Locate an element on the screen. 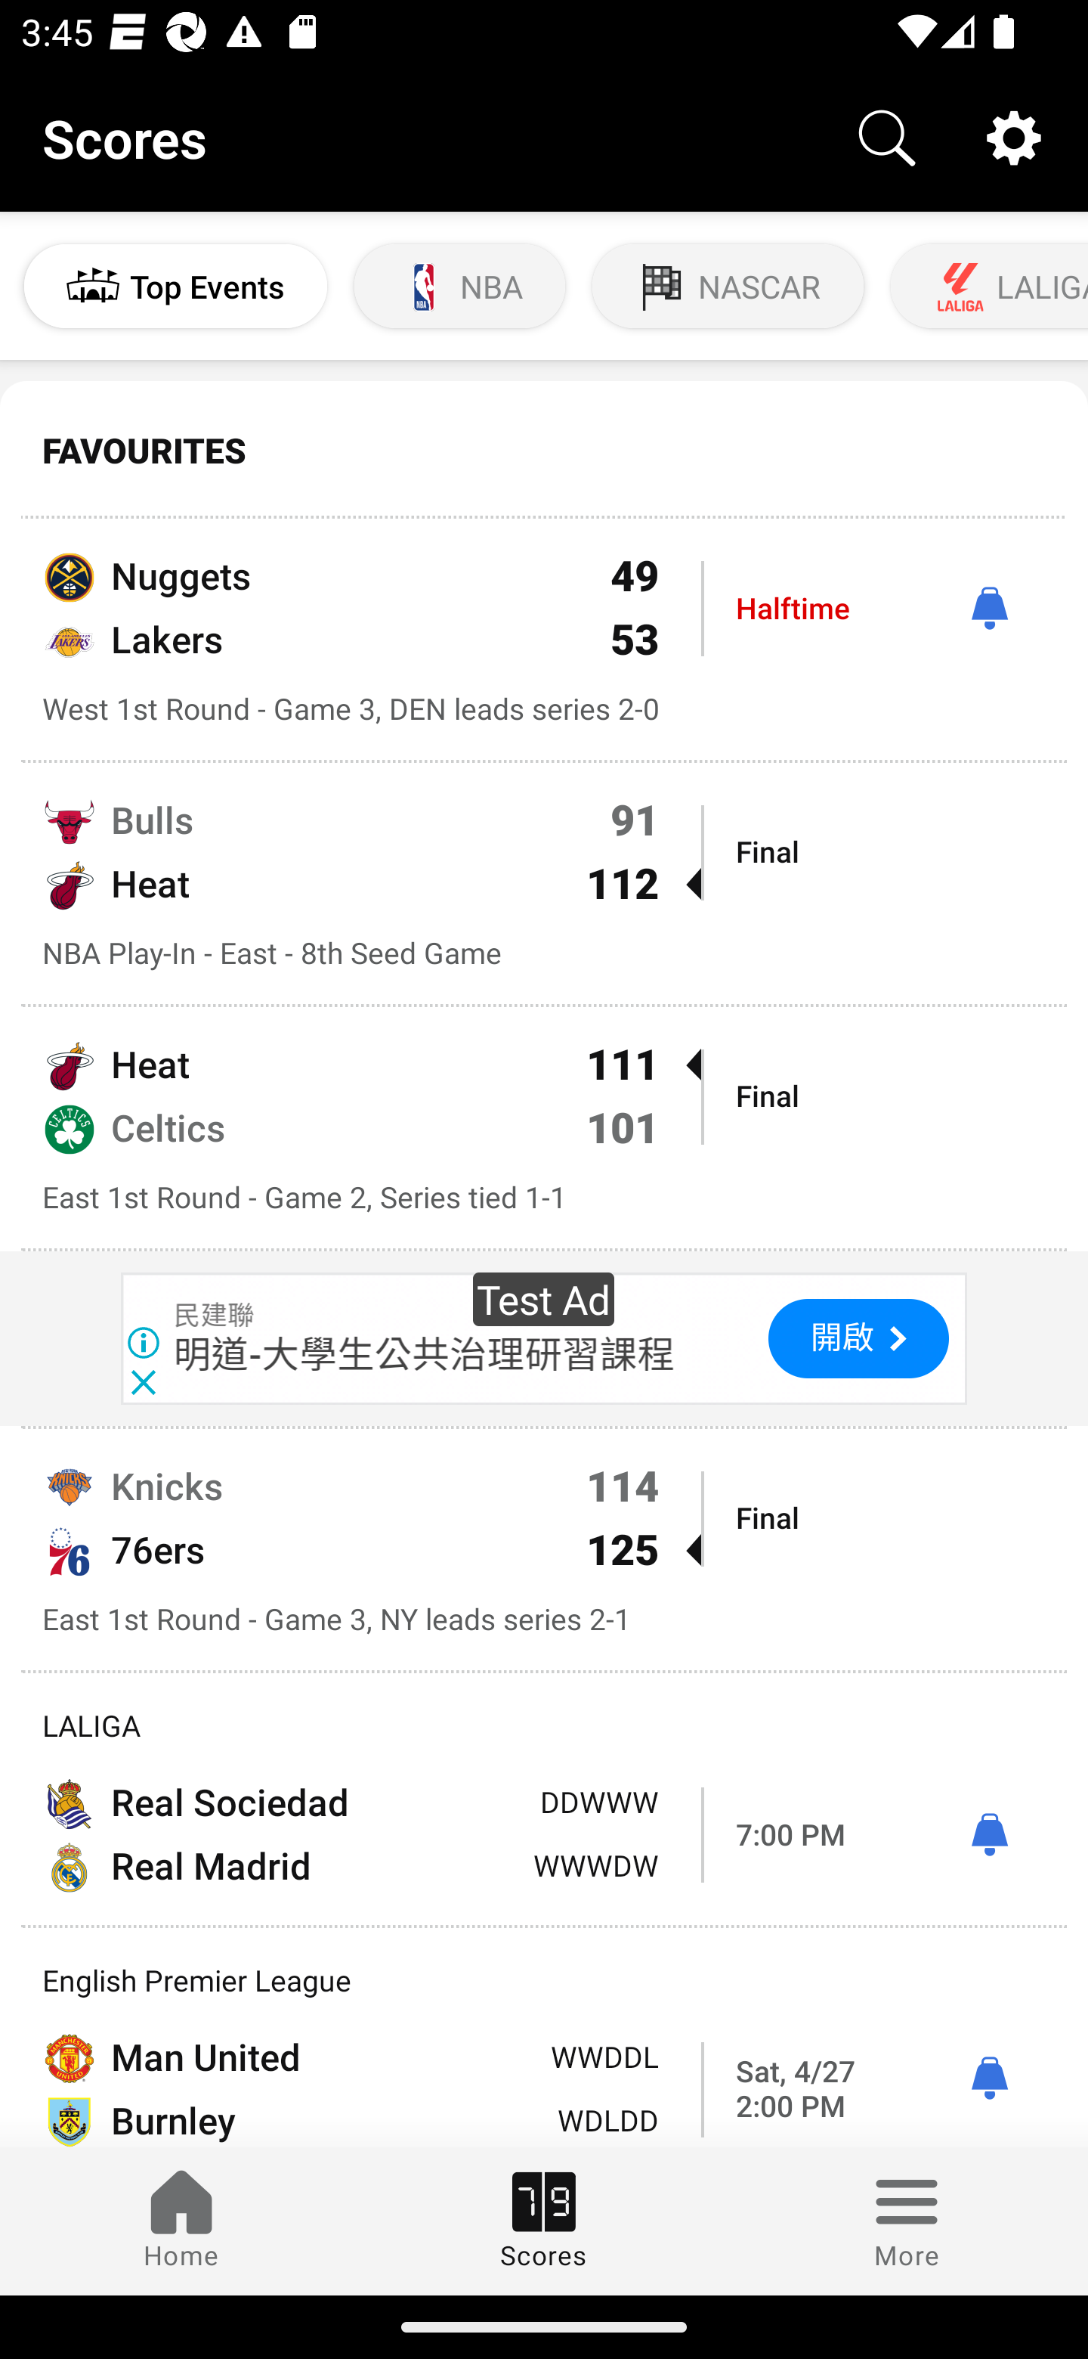 Image resolution: width=1088 pixels, height=2359 pixels. ì is located at coordinates (989, 1835).